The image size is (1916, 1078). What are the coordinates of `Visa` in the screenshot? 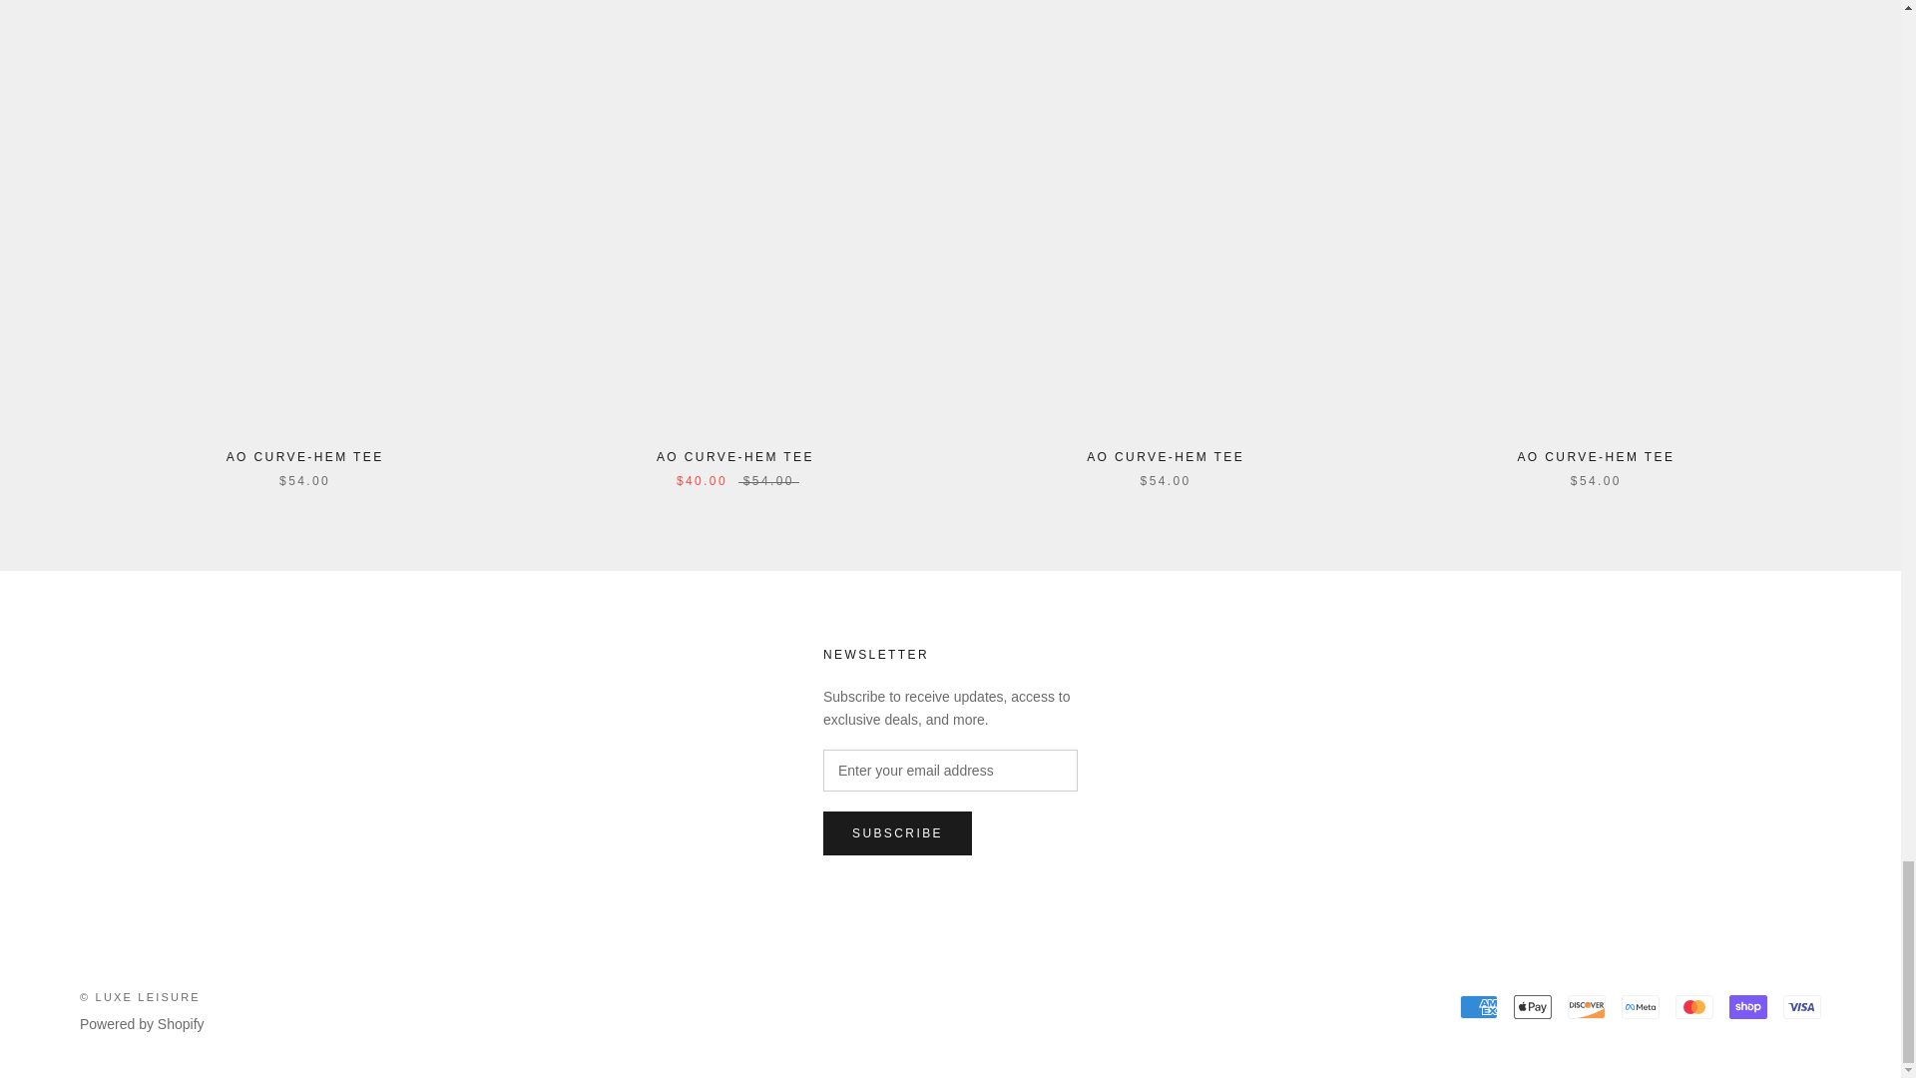 It's located at (1802, 1006).